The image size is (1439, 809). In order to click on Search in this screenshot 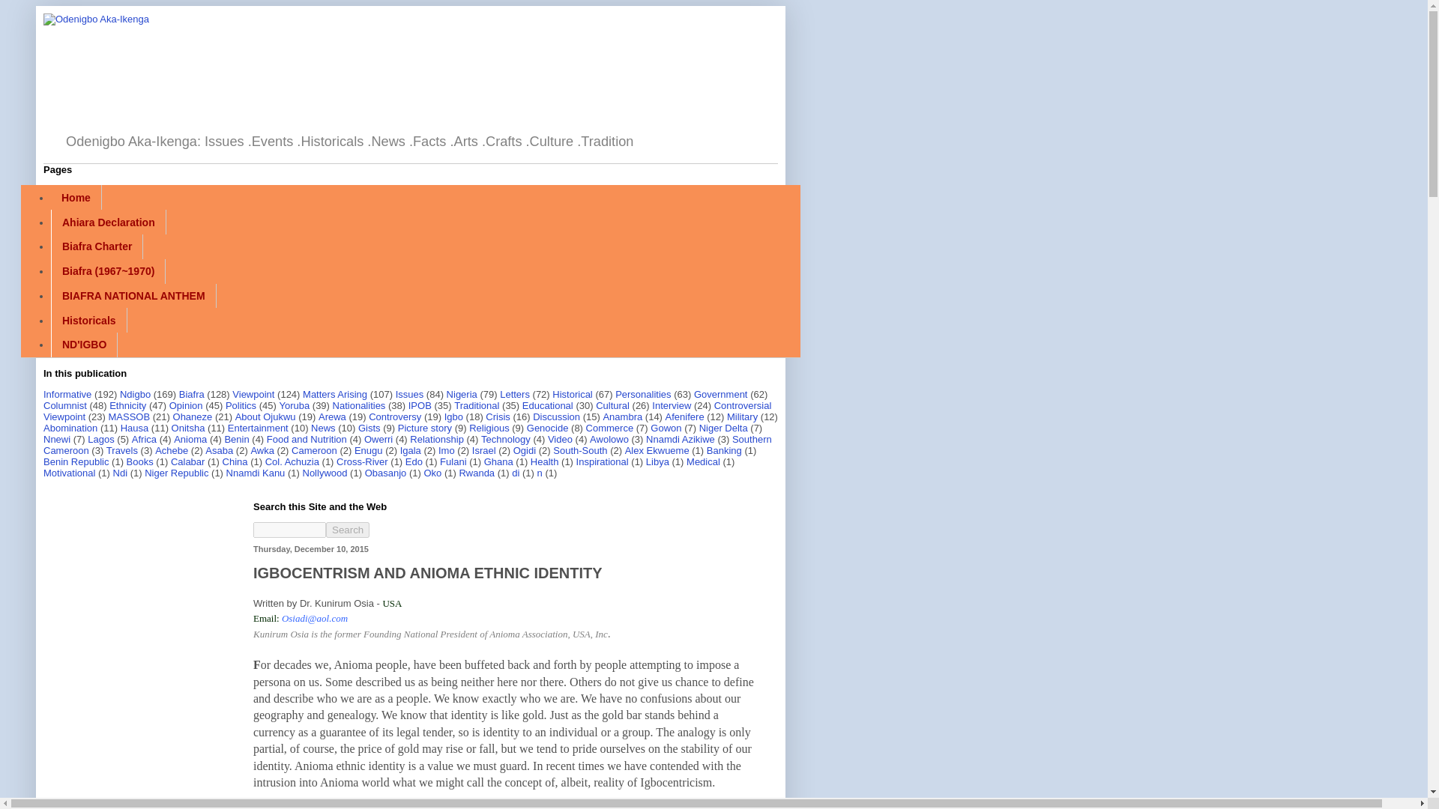, I will do `click(348, 530)`.